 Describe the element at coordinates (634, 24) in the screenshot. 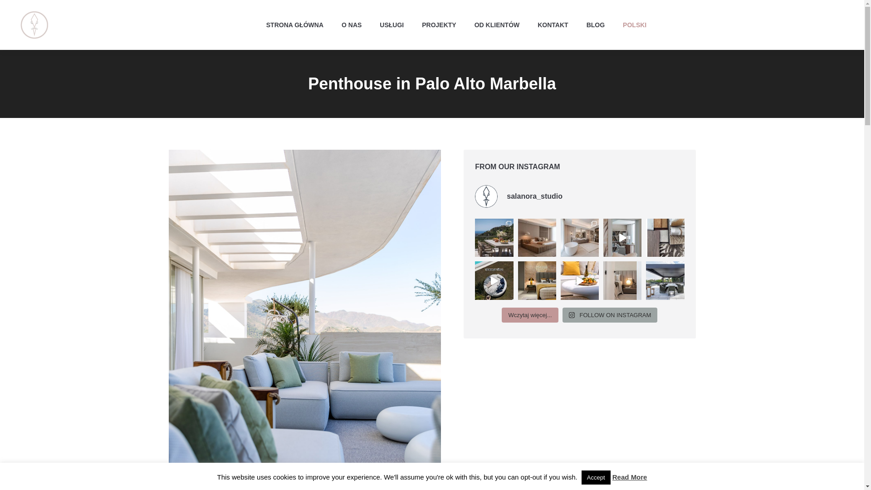

I see `POLSKI` at that location.